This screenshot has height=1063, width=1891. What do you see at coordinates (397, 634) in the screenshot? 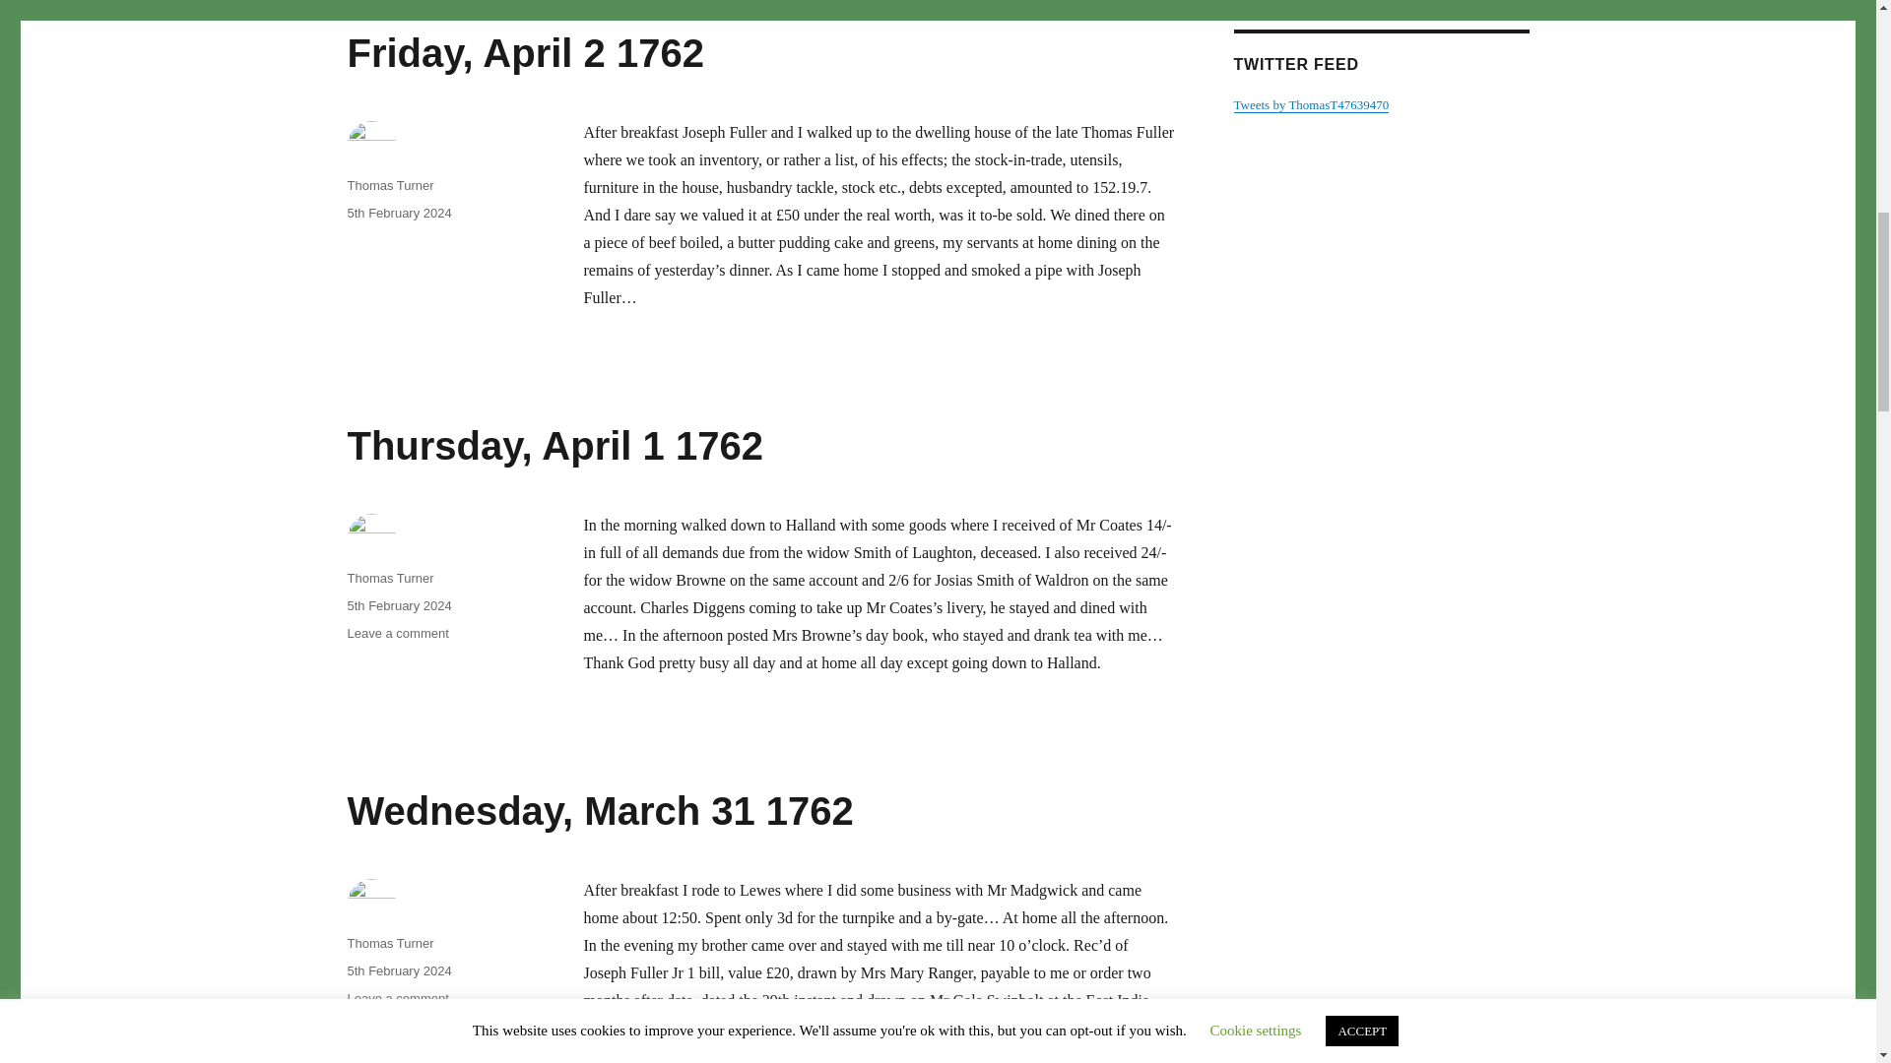
I see `5th February 2024` at bounding box center [397, 634].